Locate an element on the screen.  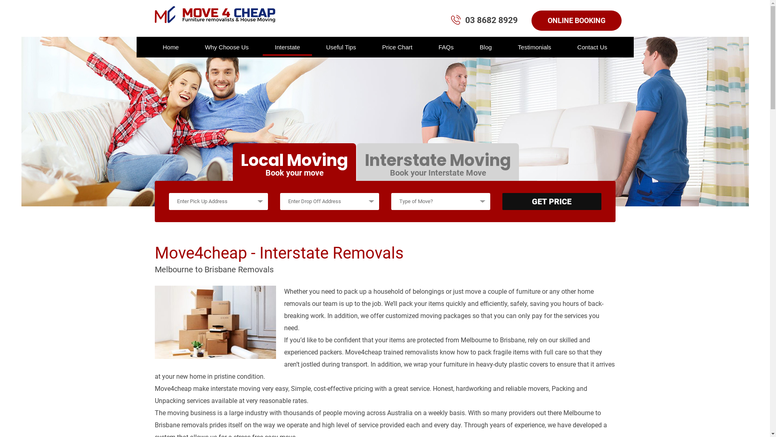
Get Price is located at coordinates (551, 202).